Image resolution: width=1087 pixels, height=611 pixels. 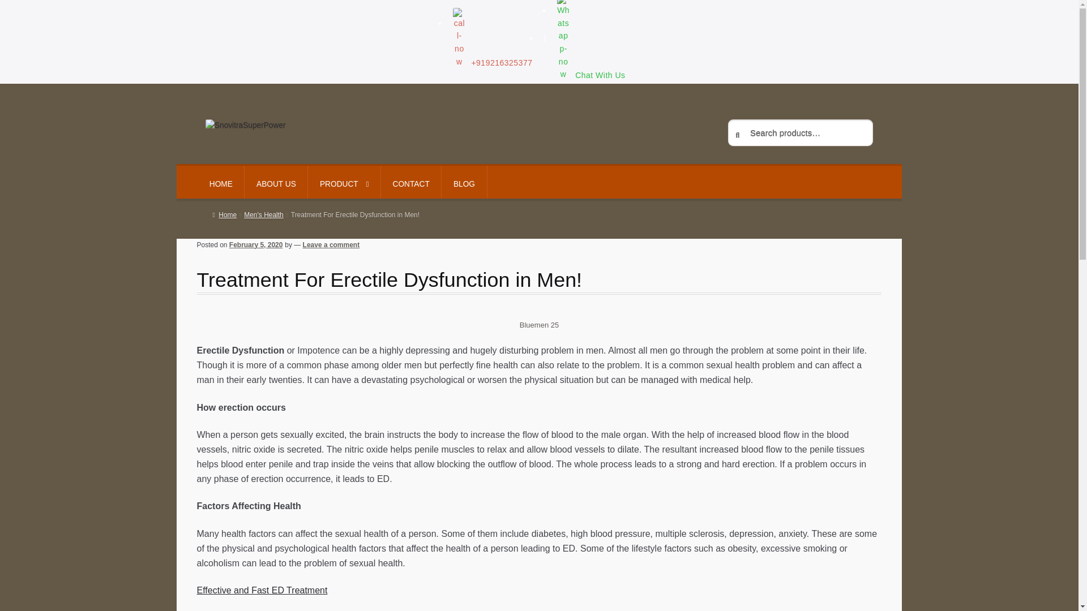 I want to click on PRODUCT, so click(x=344, y=182).